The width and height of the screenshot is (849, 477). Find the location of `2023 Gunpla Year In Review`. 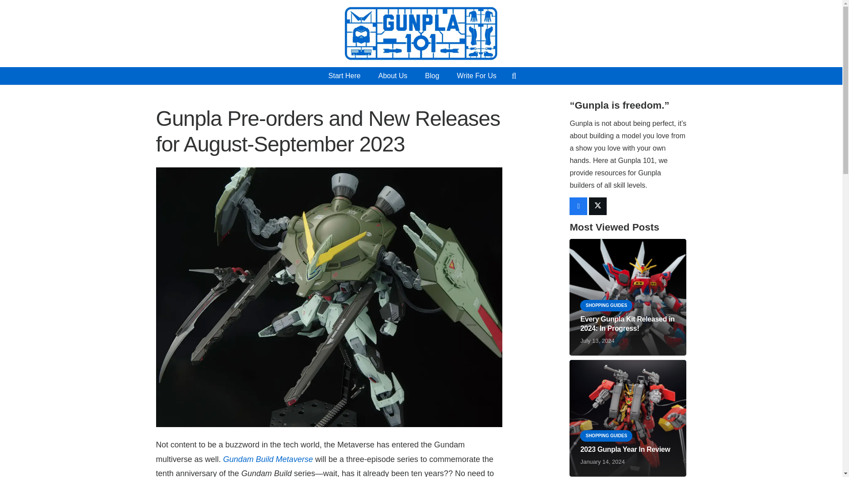

2023 Gunpla Year In Review is located at coordinates (624, 449).